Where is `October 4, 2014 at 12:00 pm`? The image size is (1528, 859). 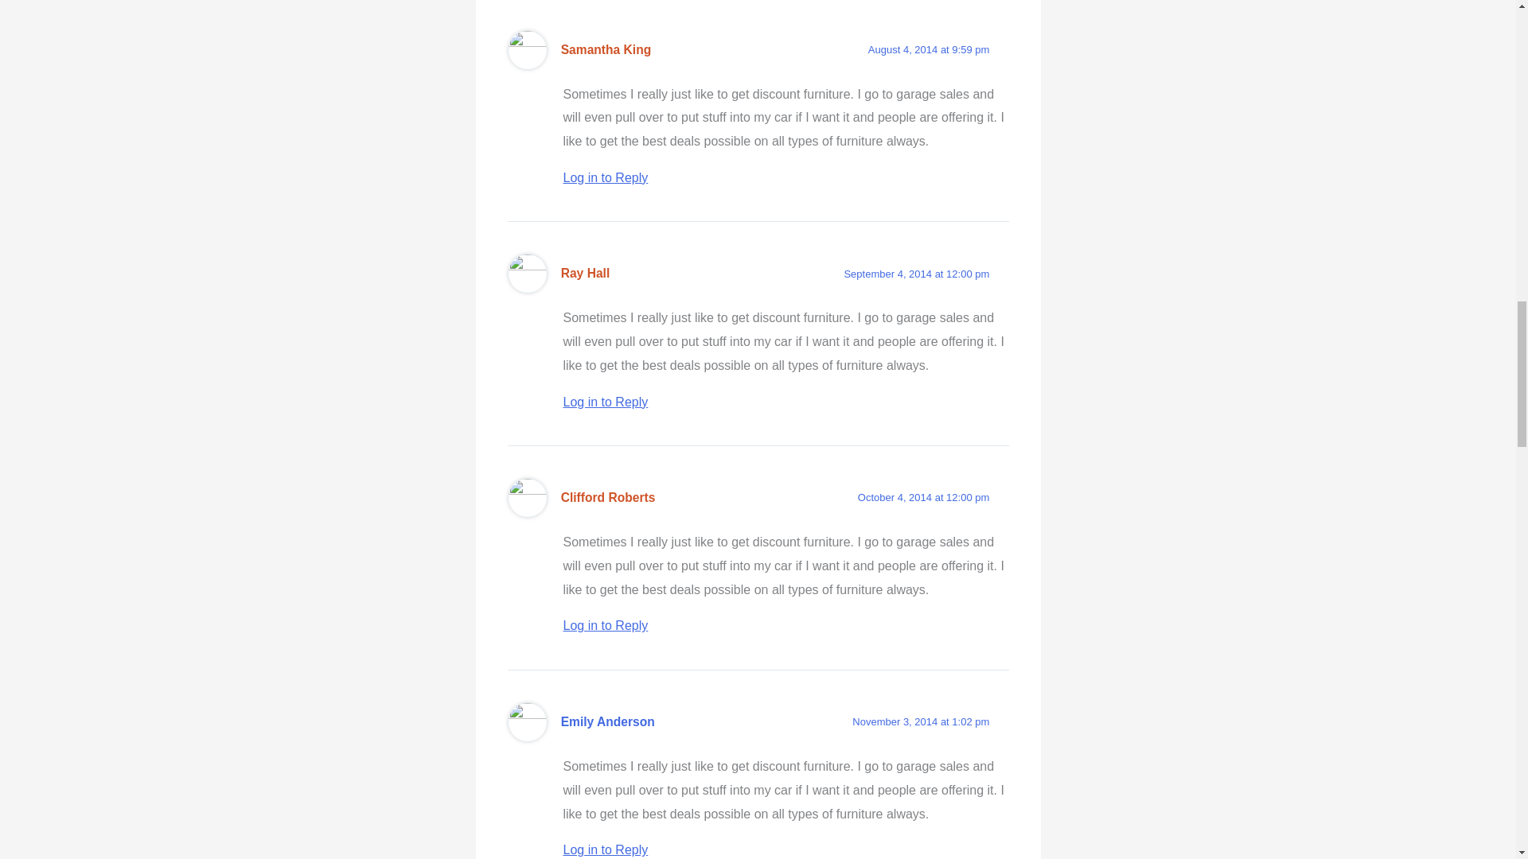 October 4, 2014 at 12:00 pm is located at coordinates (923, 496).